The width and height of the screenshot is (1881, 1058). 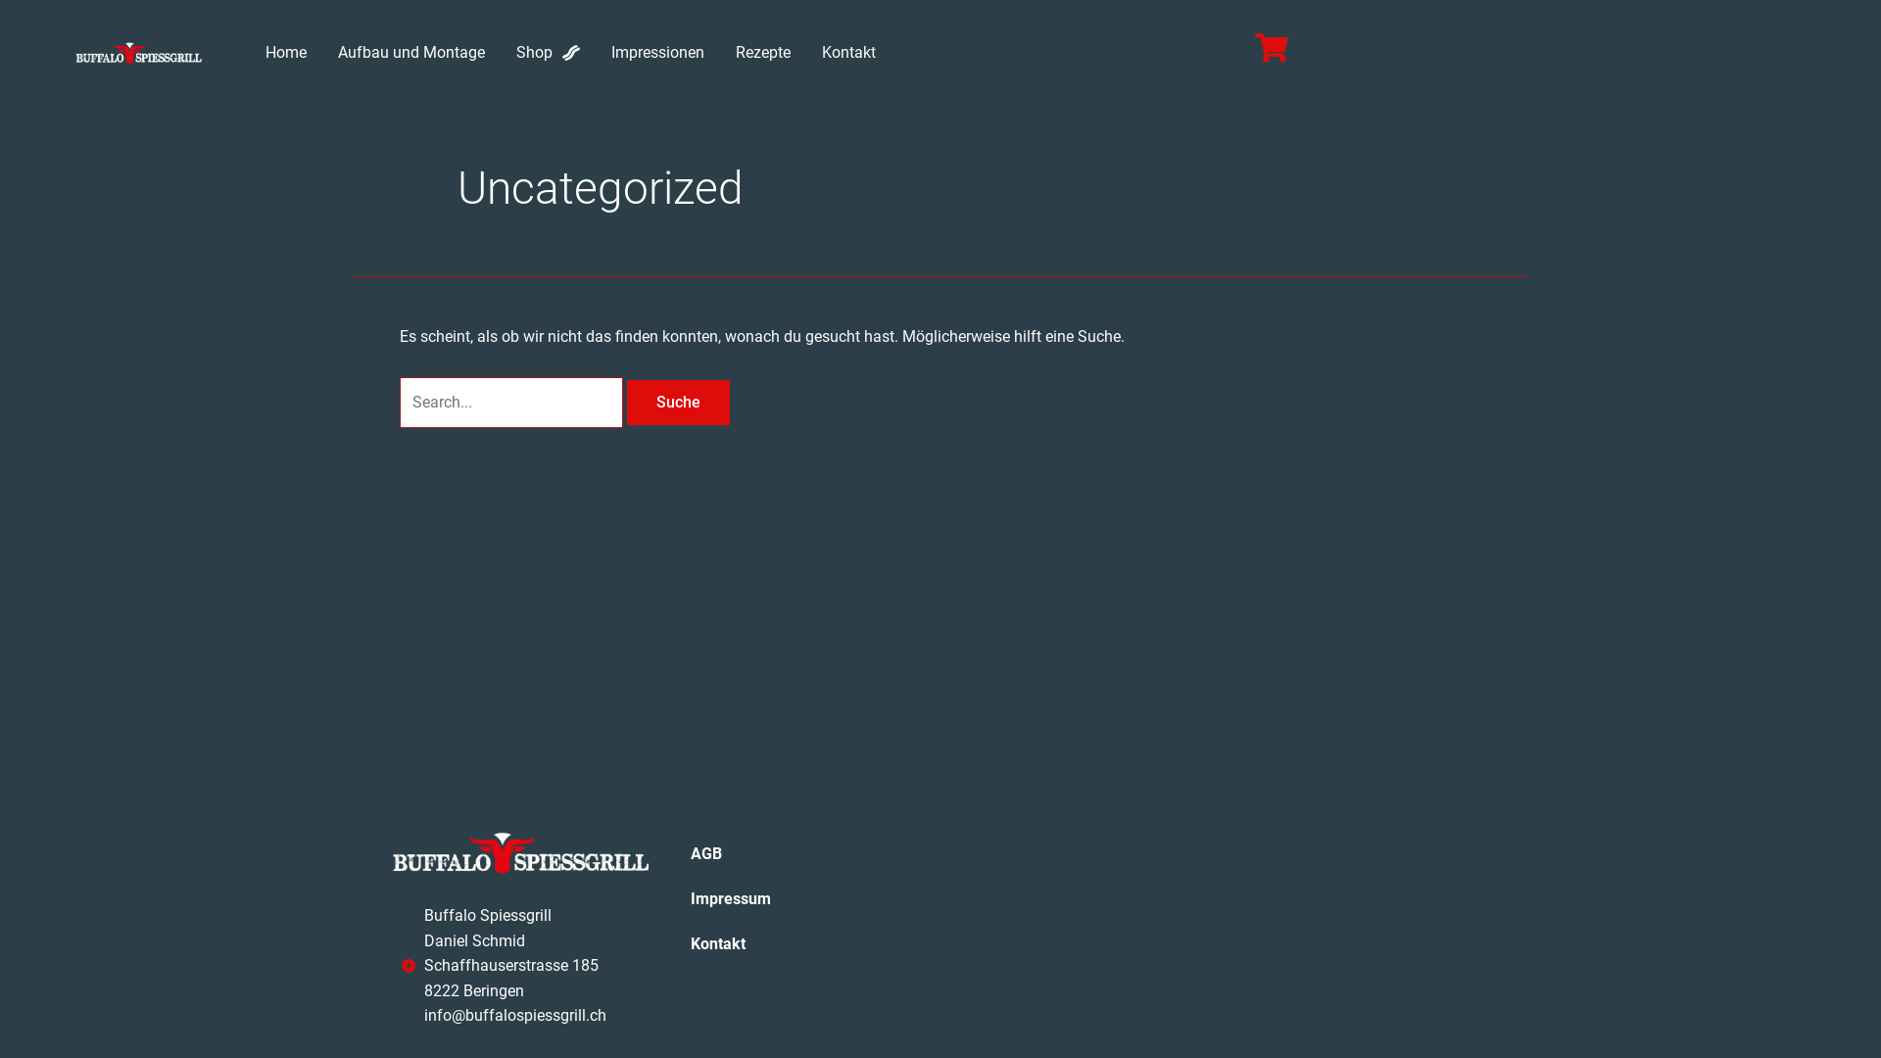 I want to click on Aufbau und Montage, so click(x=411, y=53).